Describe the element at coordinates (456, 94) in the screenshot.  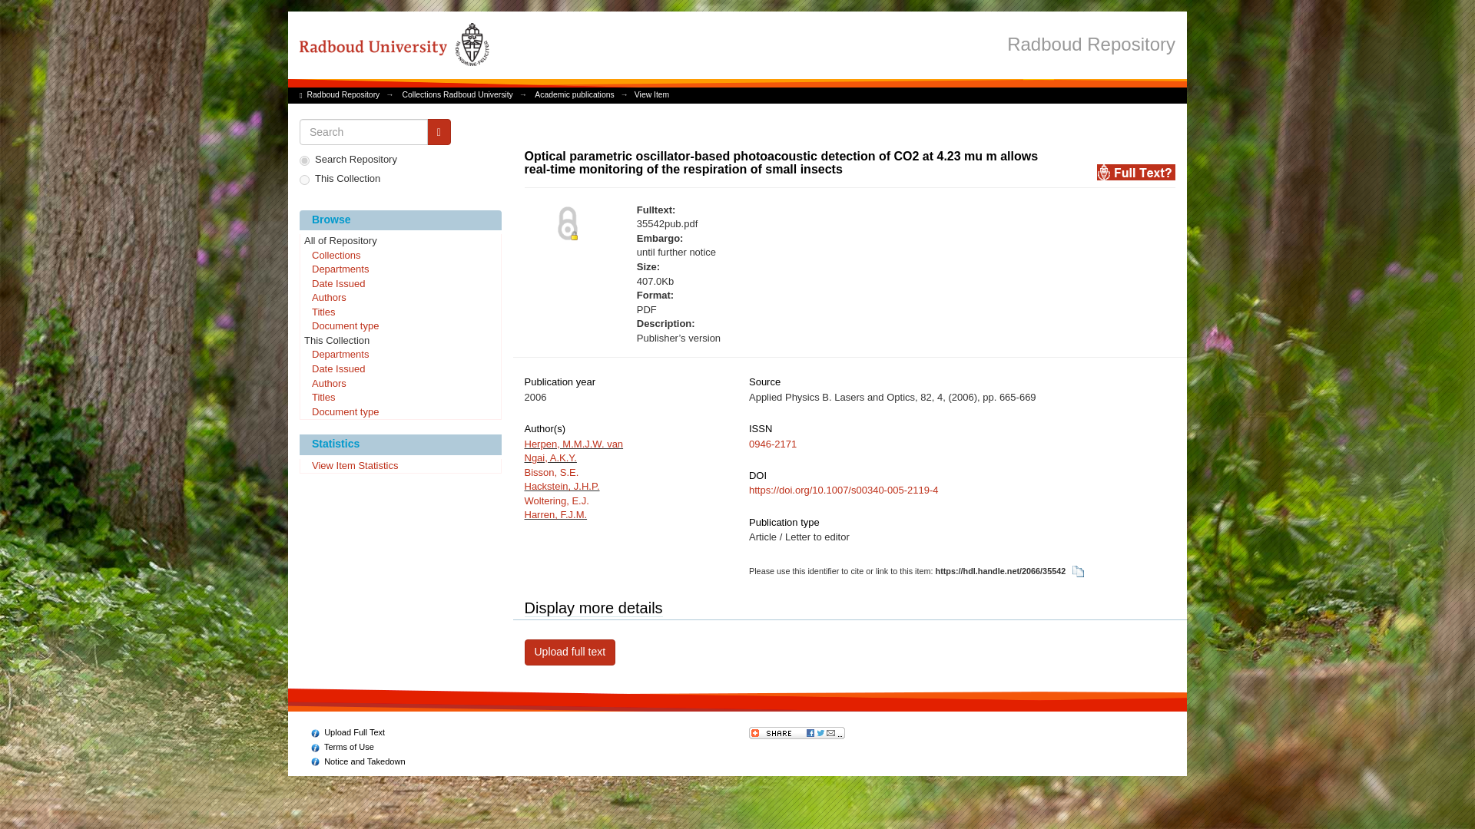
I see `Collections Radboud University` at that location.